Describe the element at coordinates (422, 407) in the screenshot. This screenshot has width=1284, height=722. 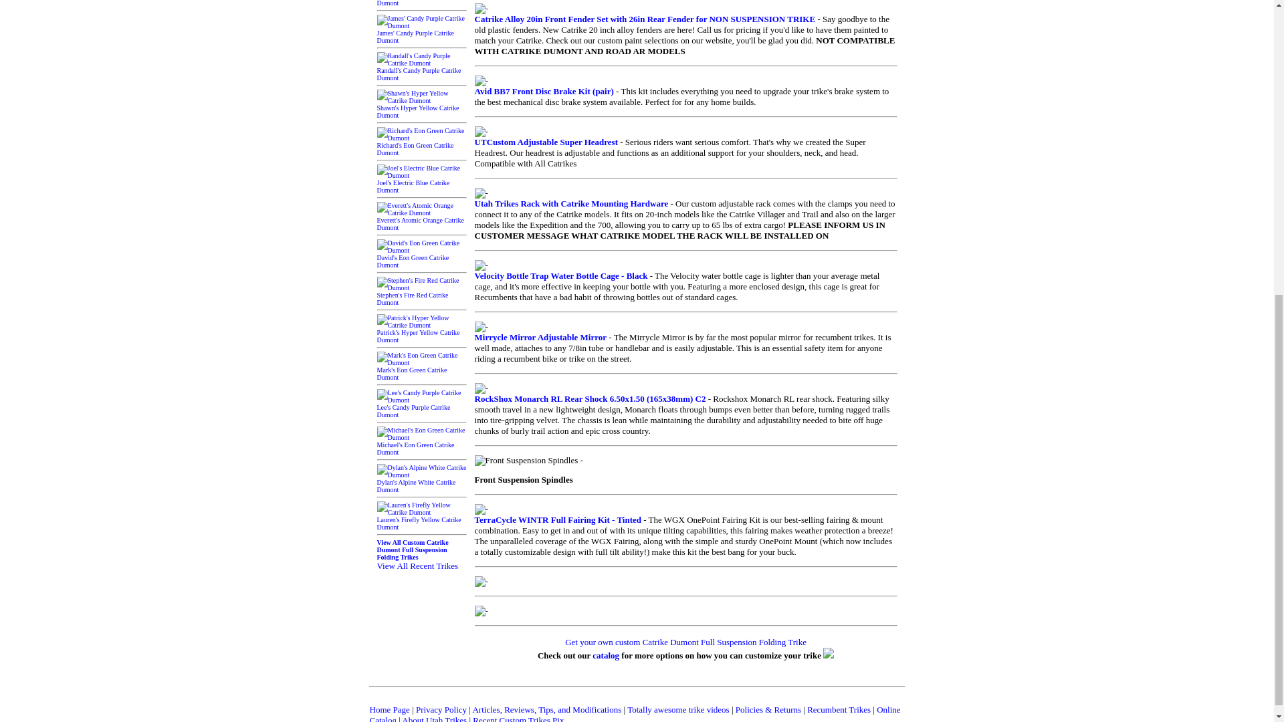
I see `Lee's Candy Purple Catrike Dumont` at that location.